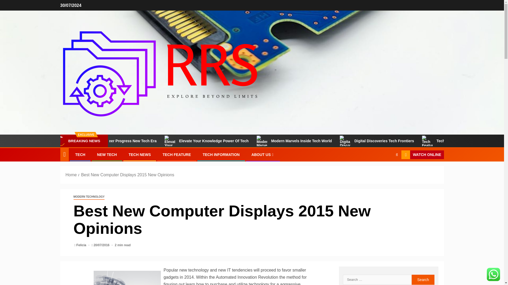 This screenshot has width=508, height=285. I want to click on Elevate Your Knowledge Power Of Tech, so click(233, 141).